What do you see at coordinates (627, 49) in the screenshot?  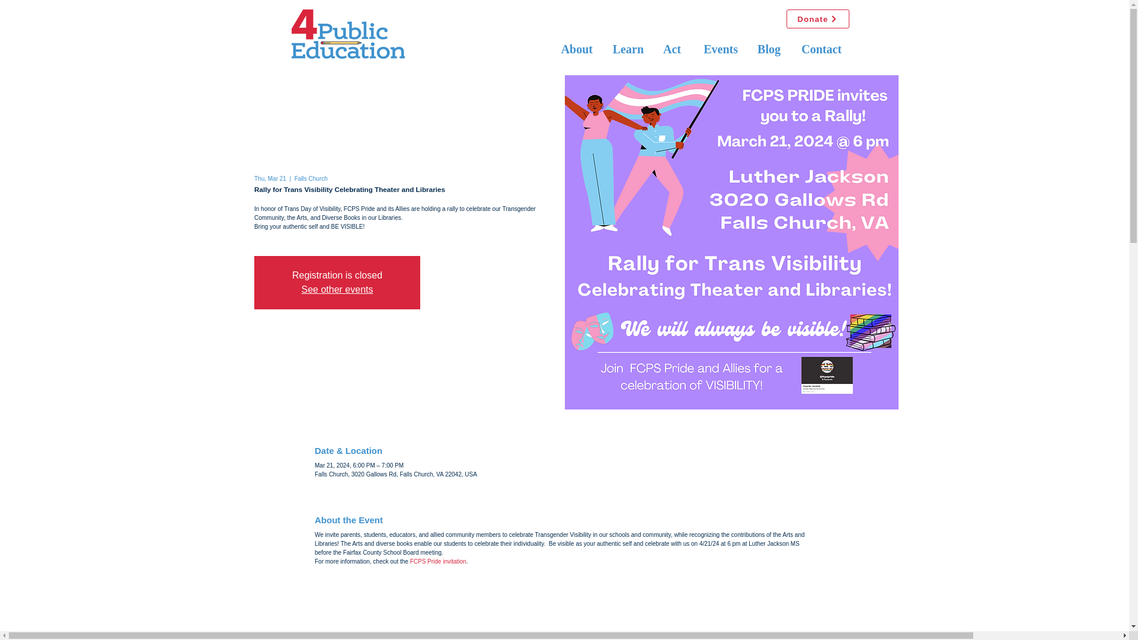 I see `Learn` at bounding box center [627, 49].